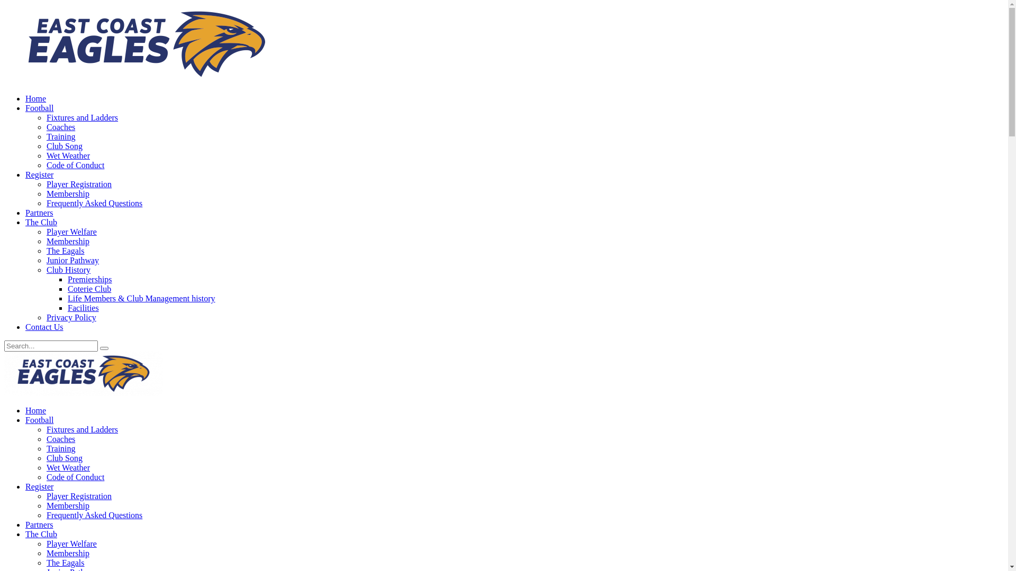 This screenshot has width=1016, height=571. I want to click on Club Song, so click(65, 458).